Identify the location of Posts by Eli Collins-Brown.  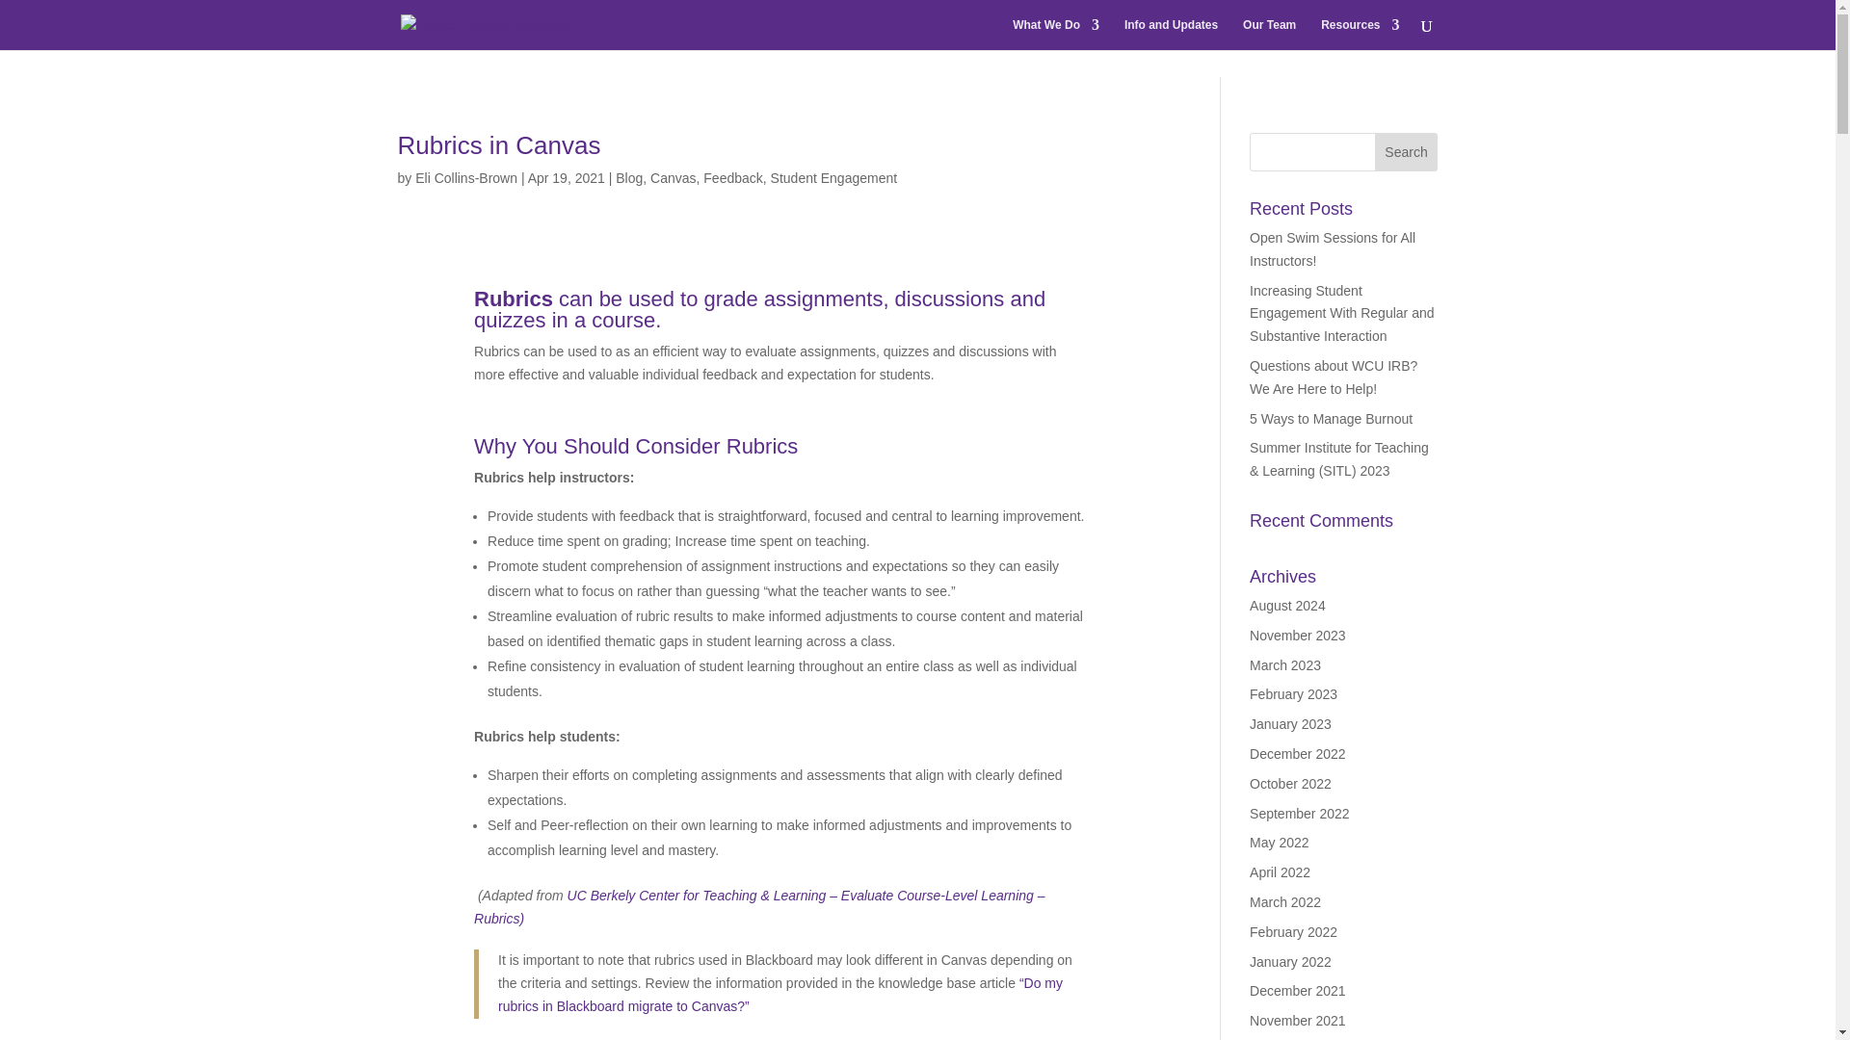
(466, 178).